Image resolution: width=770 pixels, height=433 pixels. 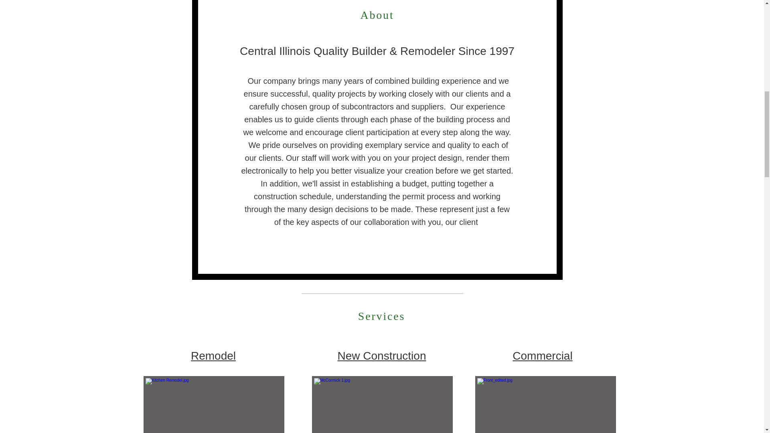 What do you see at coordinates (382, 355) in the screenshot?
I see `New Construction` at bounding box center [382, 355].